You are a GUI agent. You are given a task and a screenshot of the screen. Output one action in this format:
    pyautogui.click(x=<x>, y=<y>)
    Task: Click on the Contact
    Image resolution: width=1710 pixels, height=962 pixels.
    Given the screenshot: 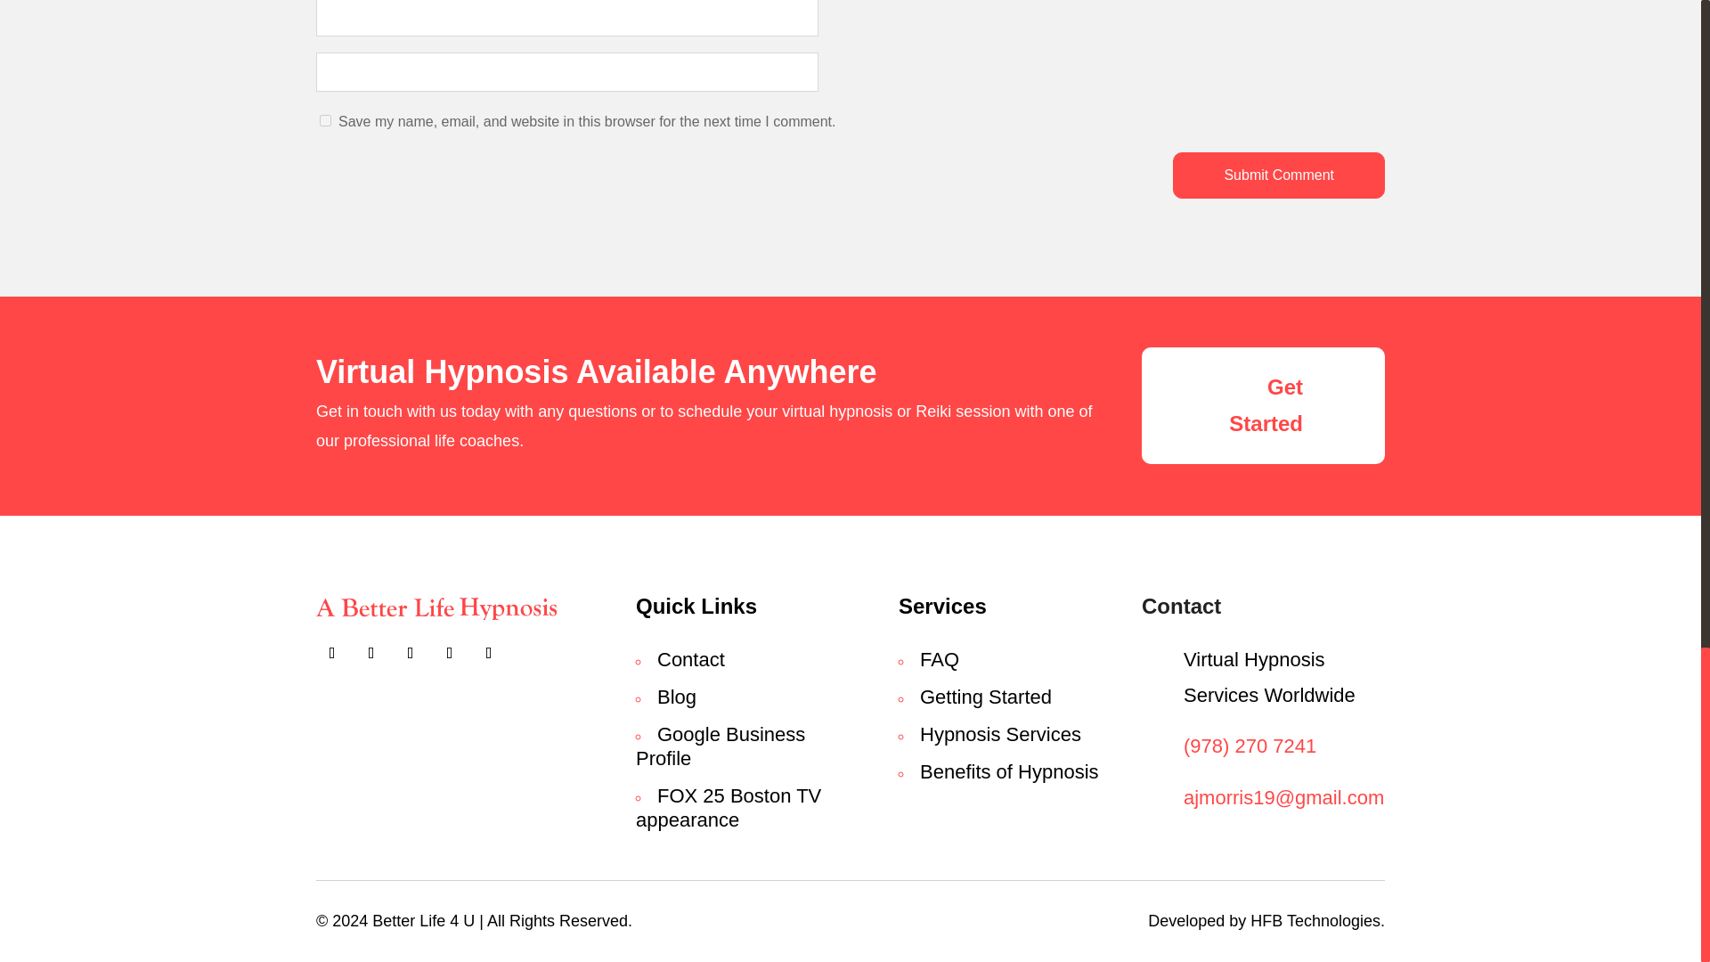 What is the action you would take?
    pyautogui.click(x=691, y=659)
    